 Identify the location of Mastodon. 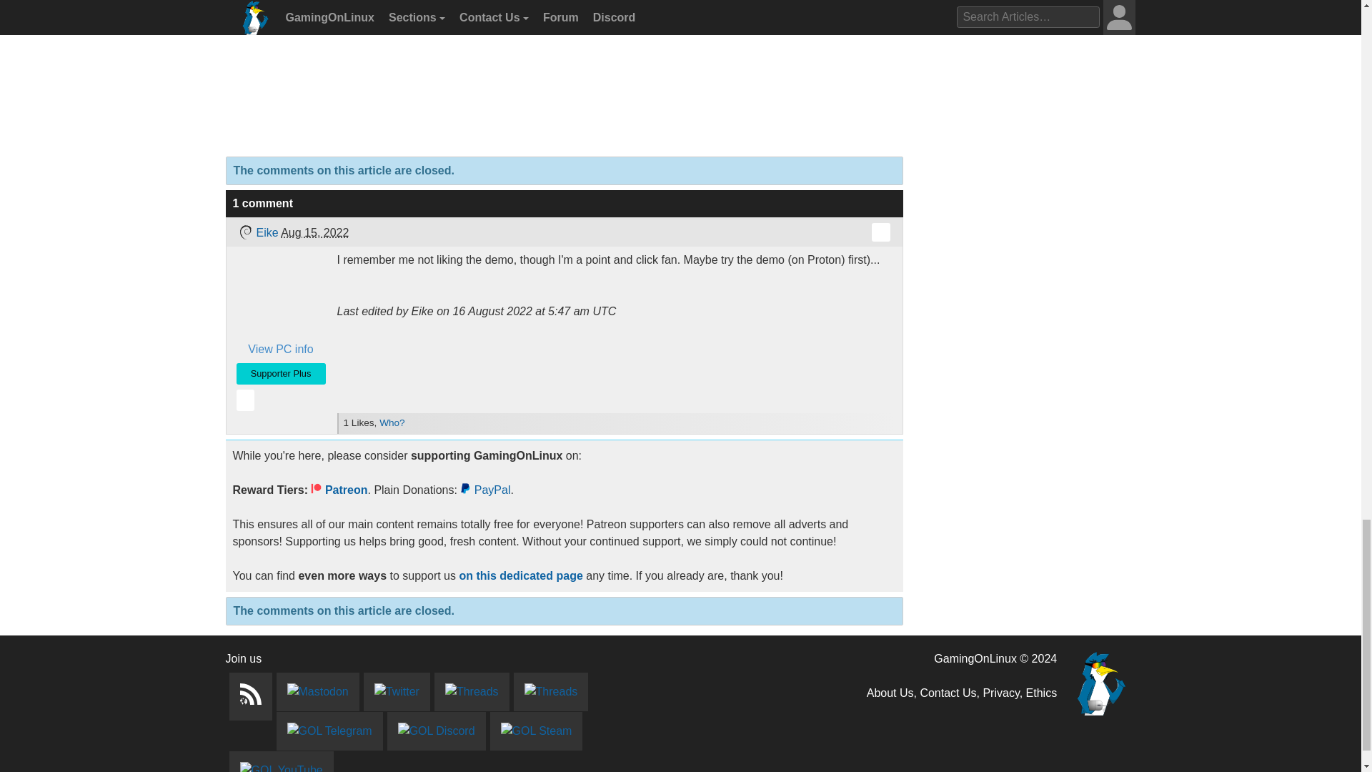
(317, 691).